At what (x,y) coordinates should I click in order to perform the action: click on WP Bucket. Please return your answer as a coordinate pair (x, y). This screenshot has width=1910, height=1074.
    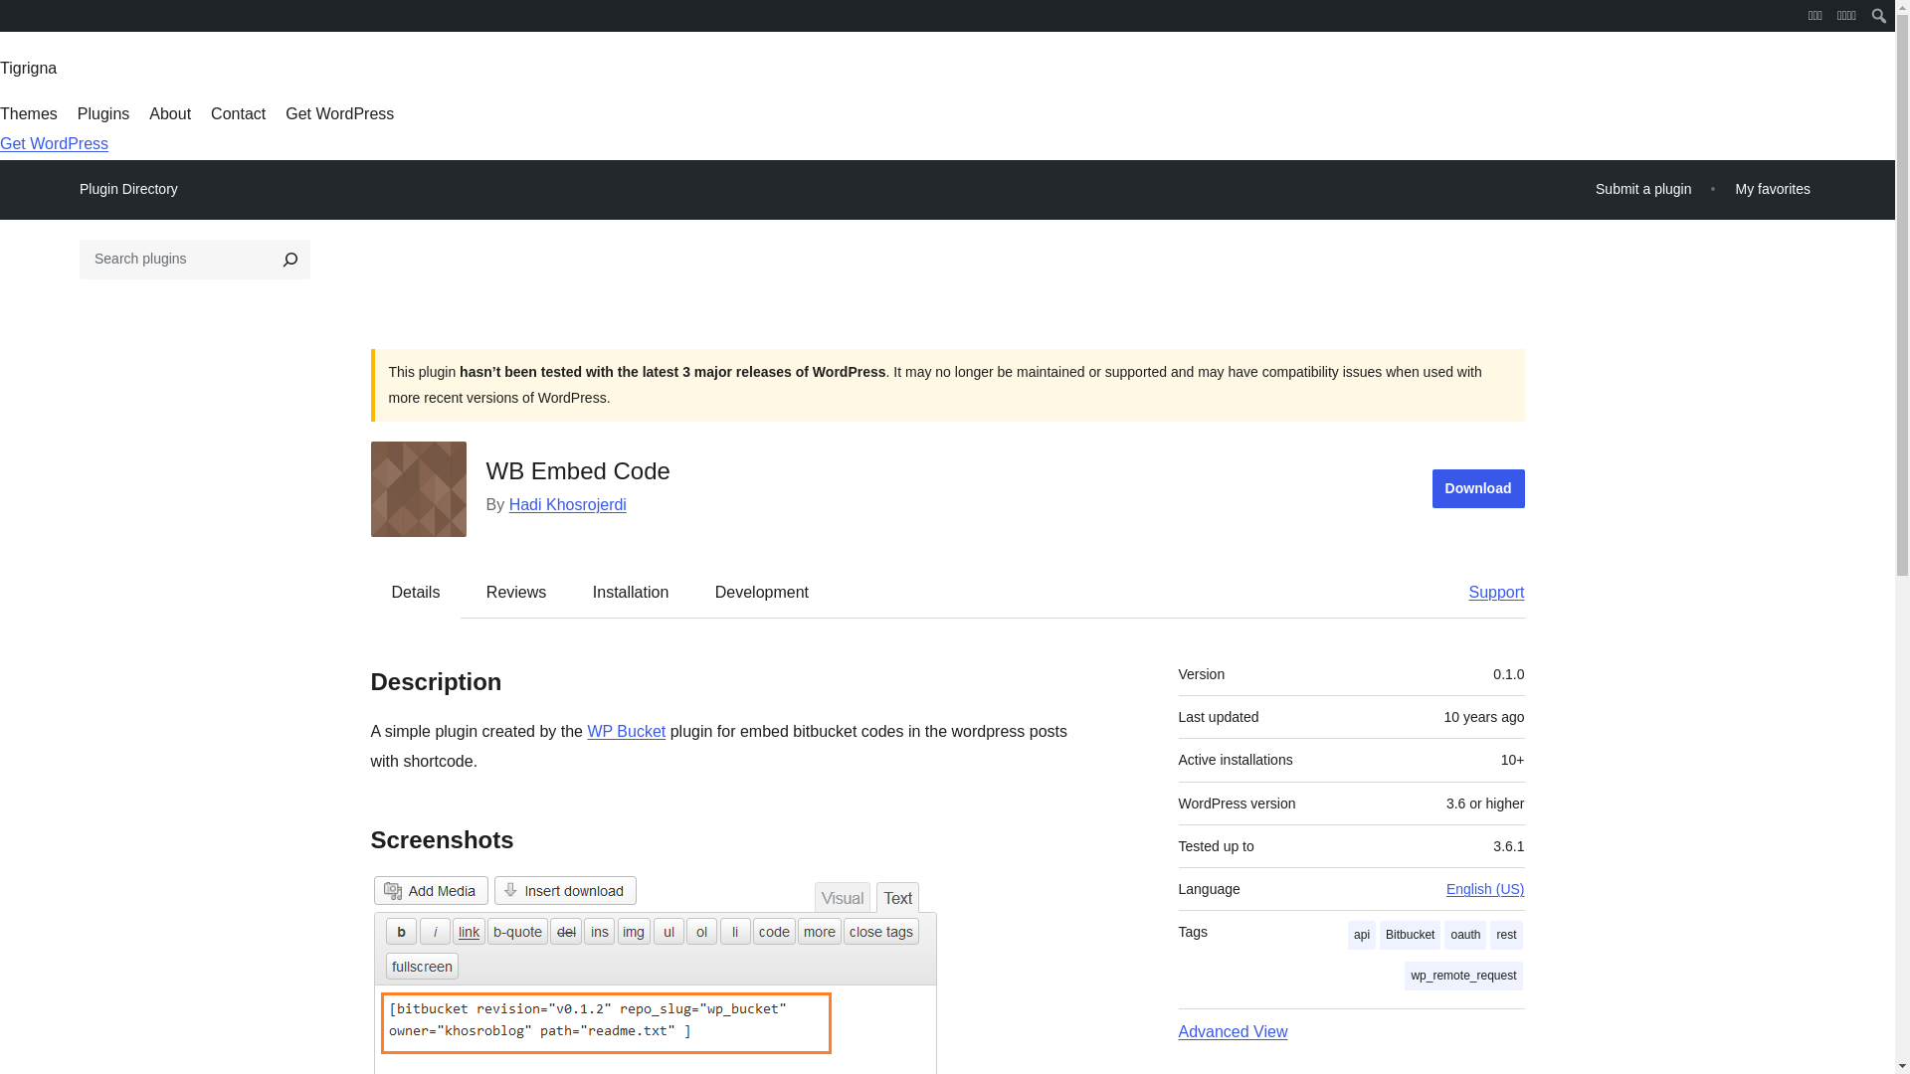
    Looking at the image, I should click on (625, 731).